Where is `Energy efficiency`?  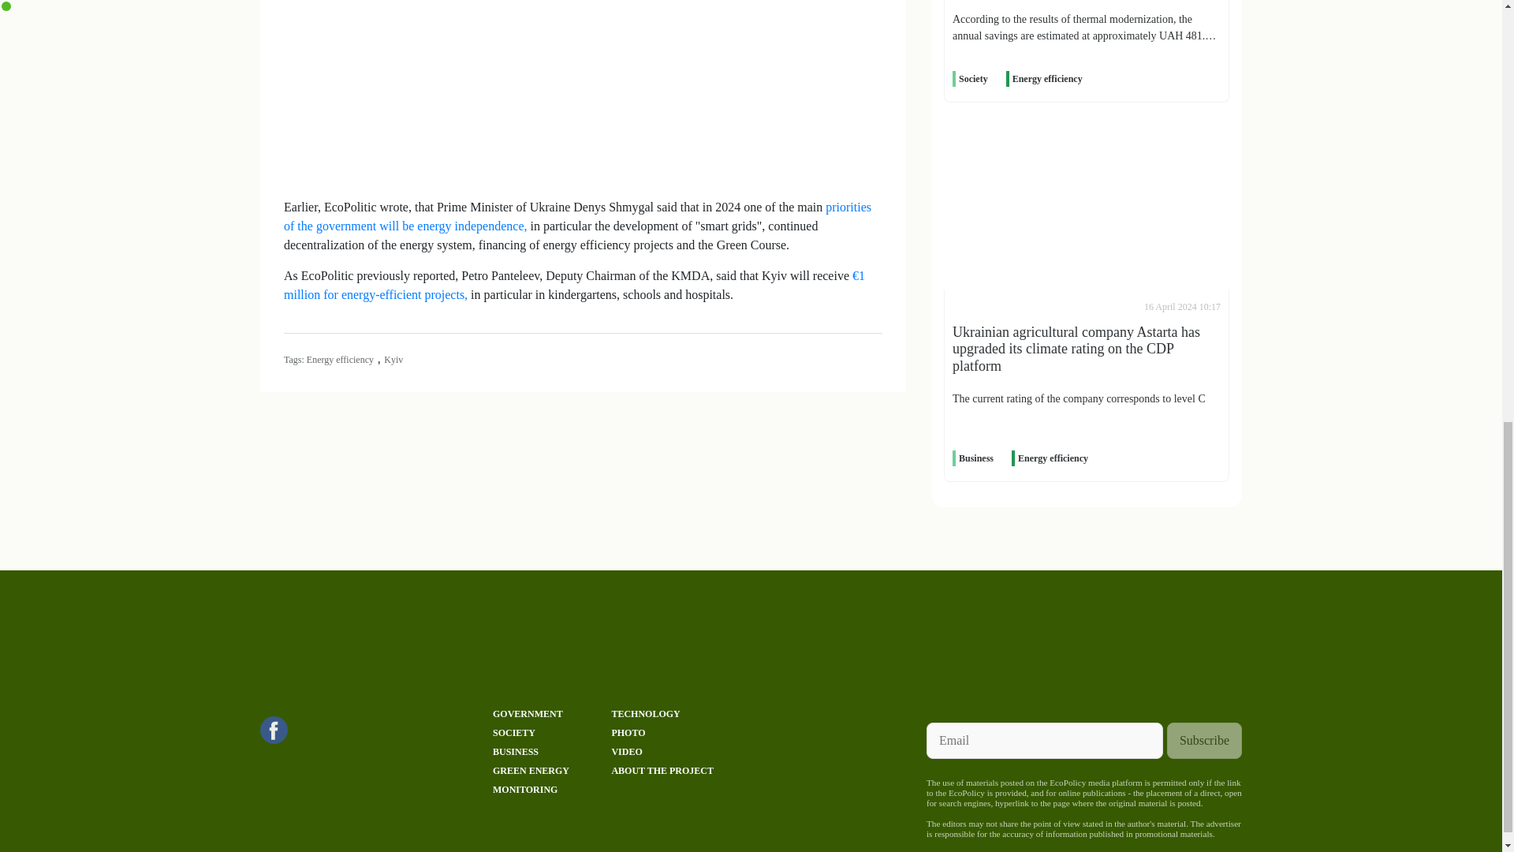 Energy efficiency is located at coordinates (341, 360).